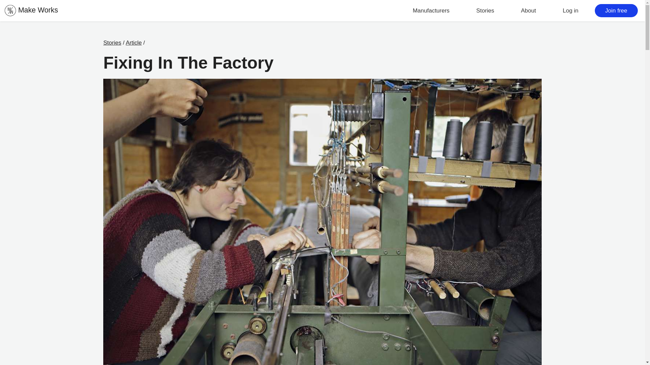  Describe the element at coordinates (485, 10) in the screenshot. I see `Stories` at that location.